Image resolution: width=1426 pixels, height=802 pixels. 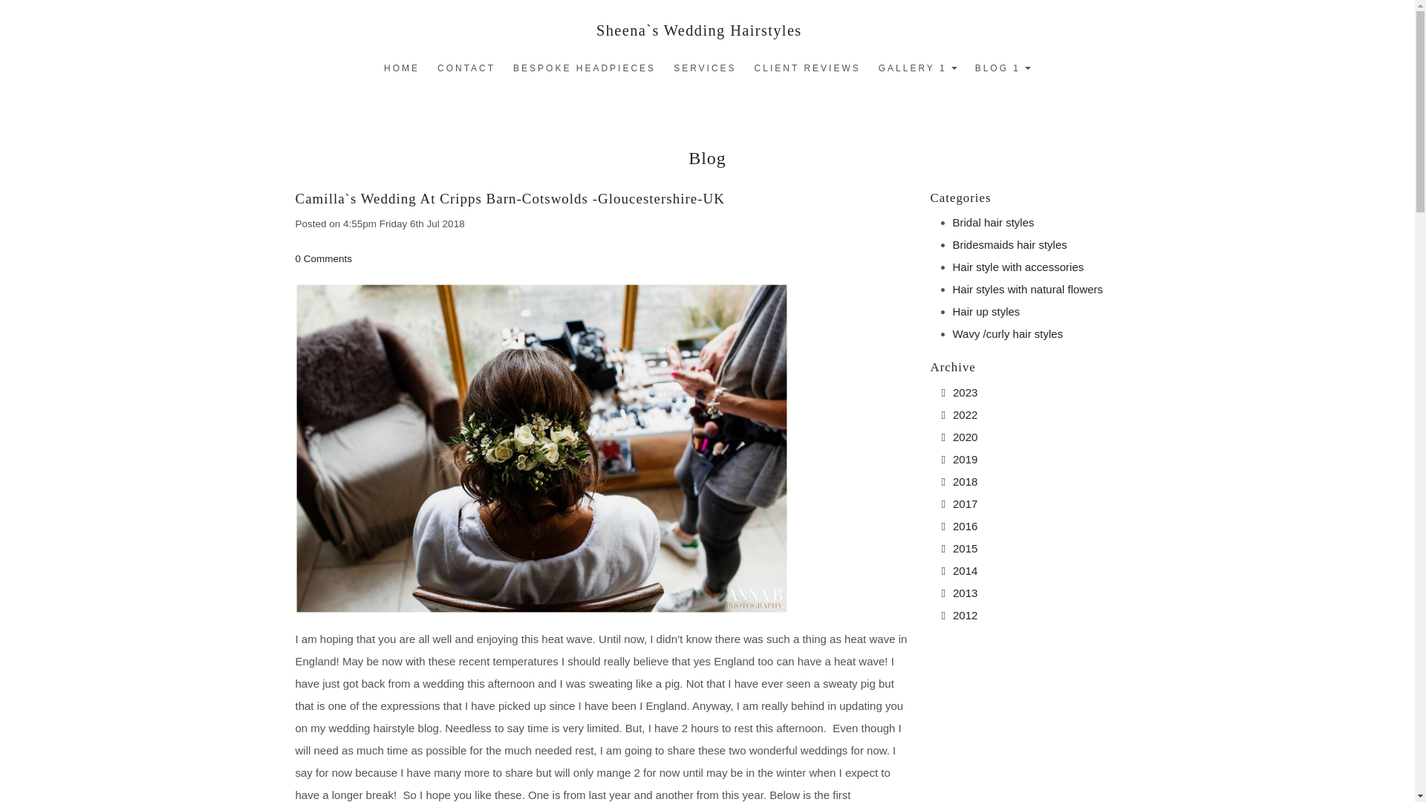 I want to click on CONTACT, so click(x=466, y=68).